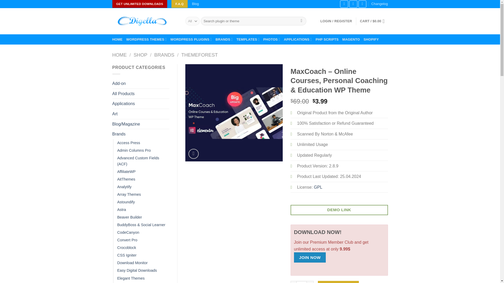  I want to click on 1, so click(301, 282).